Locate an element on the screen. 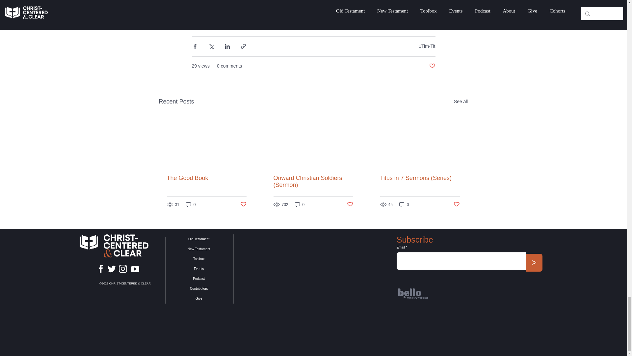  Post not marked as liked is located at coordinates (432, 66).